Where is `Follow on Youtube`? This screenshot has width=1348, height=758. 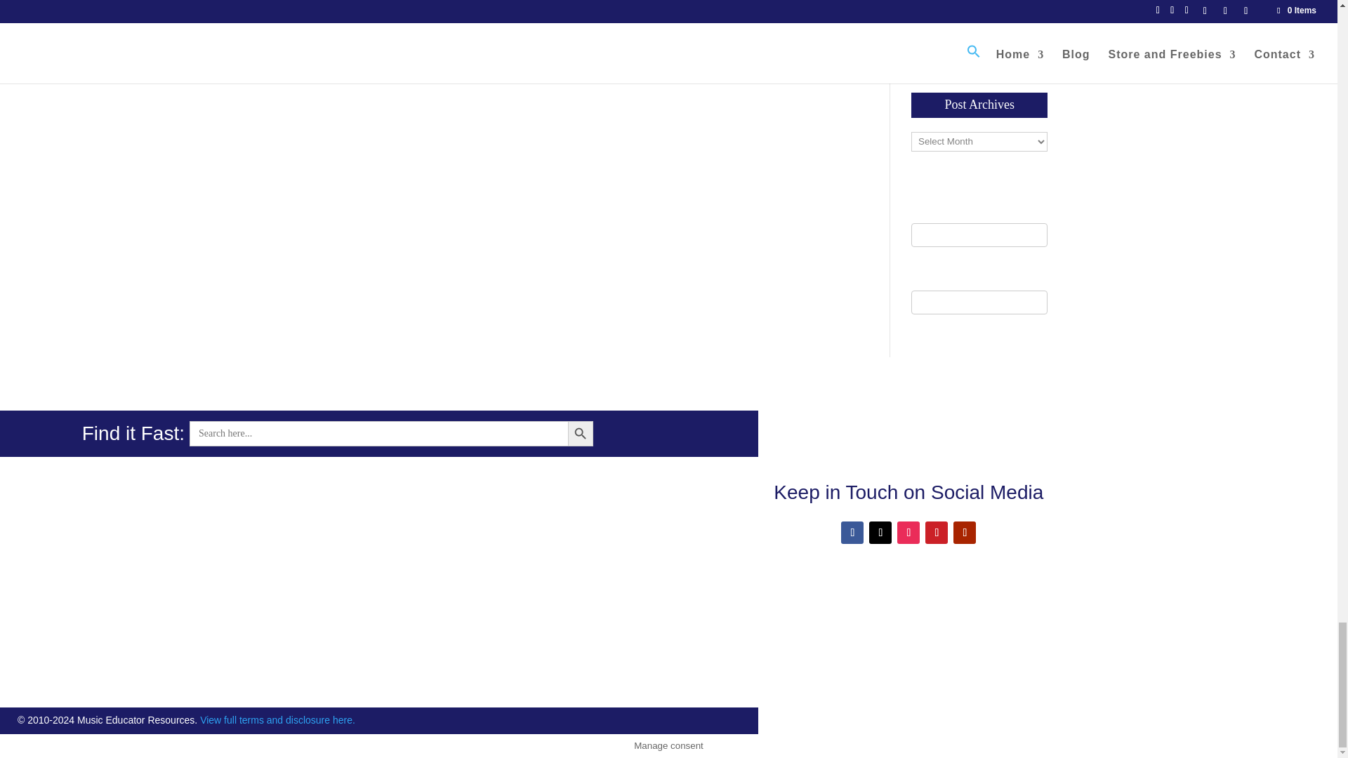
Follow on Youtube is located at coordinates (965, 533).